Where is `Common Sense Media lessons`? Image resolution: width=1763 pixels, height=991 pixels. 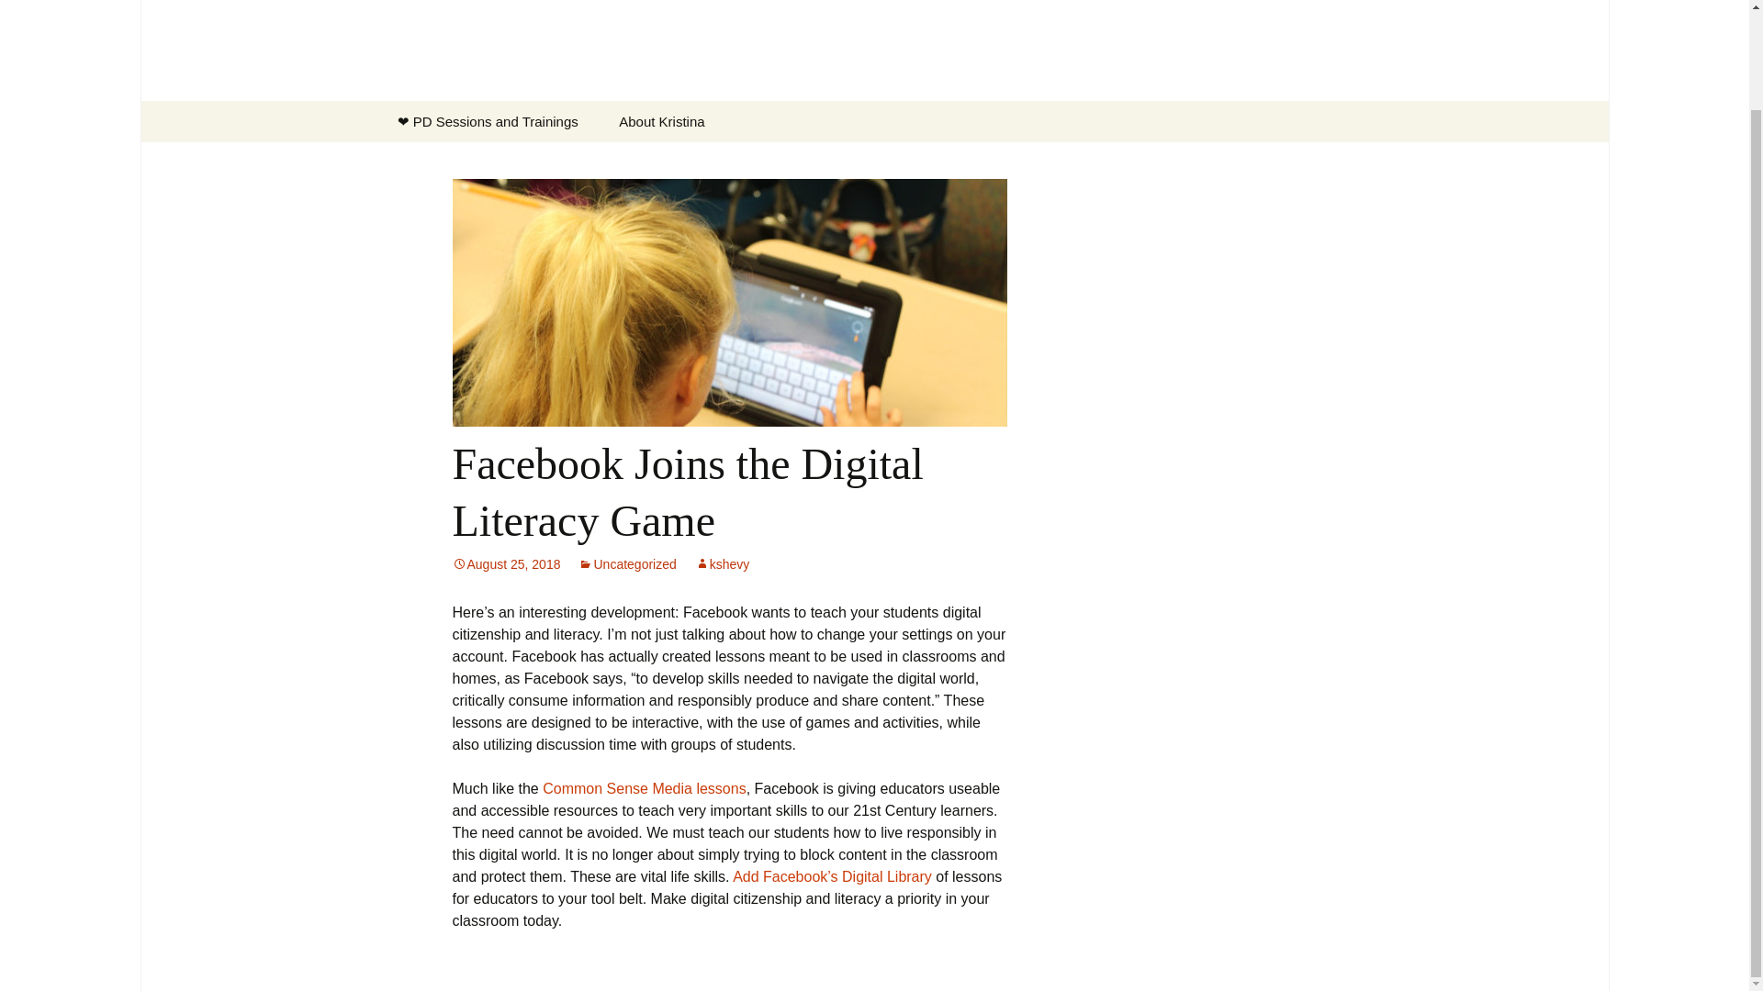 Common Sense Media lessons is located at coordinates (645, 789).